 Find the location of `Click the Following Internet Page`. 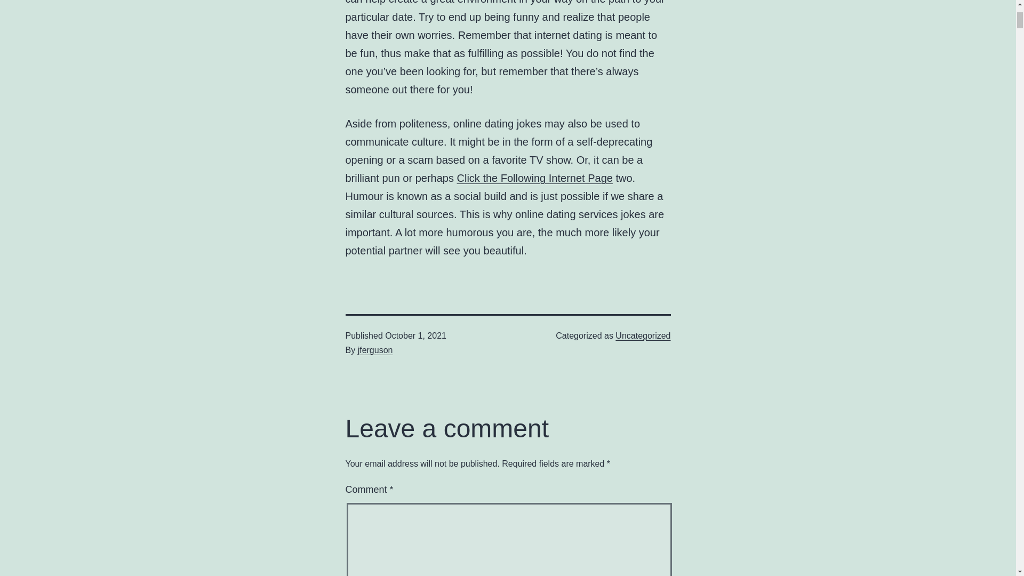

Click the Following Internet Page is located at coordinates (534, 178).